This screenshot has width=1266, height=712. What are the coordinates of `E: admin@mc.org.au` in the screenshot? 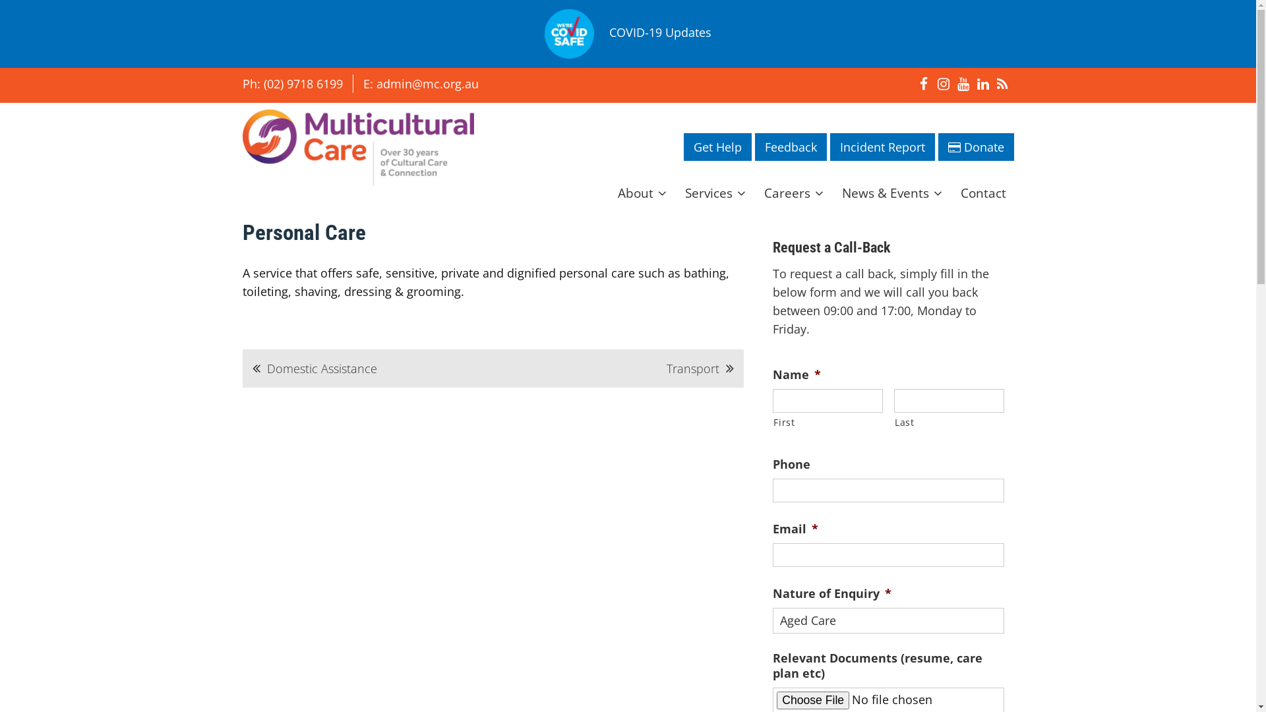 It's located at (421, 84).